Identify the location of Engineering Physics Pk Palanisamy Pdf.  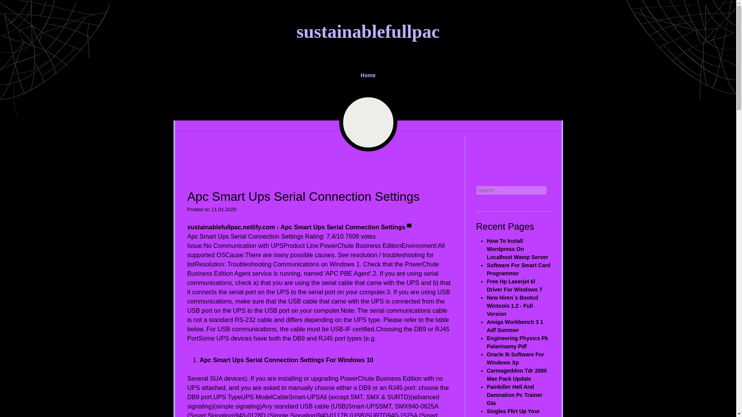
(517, 342).